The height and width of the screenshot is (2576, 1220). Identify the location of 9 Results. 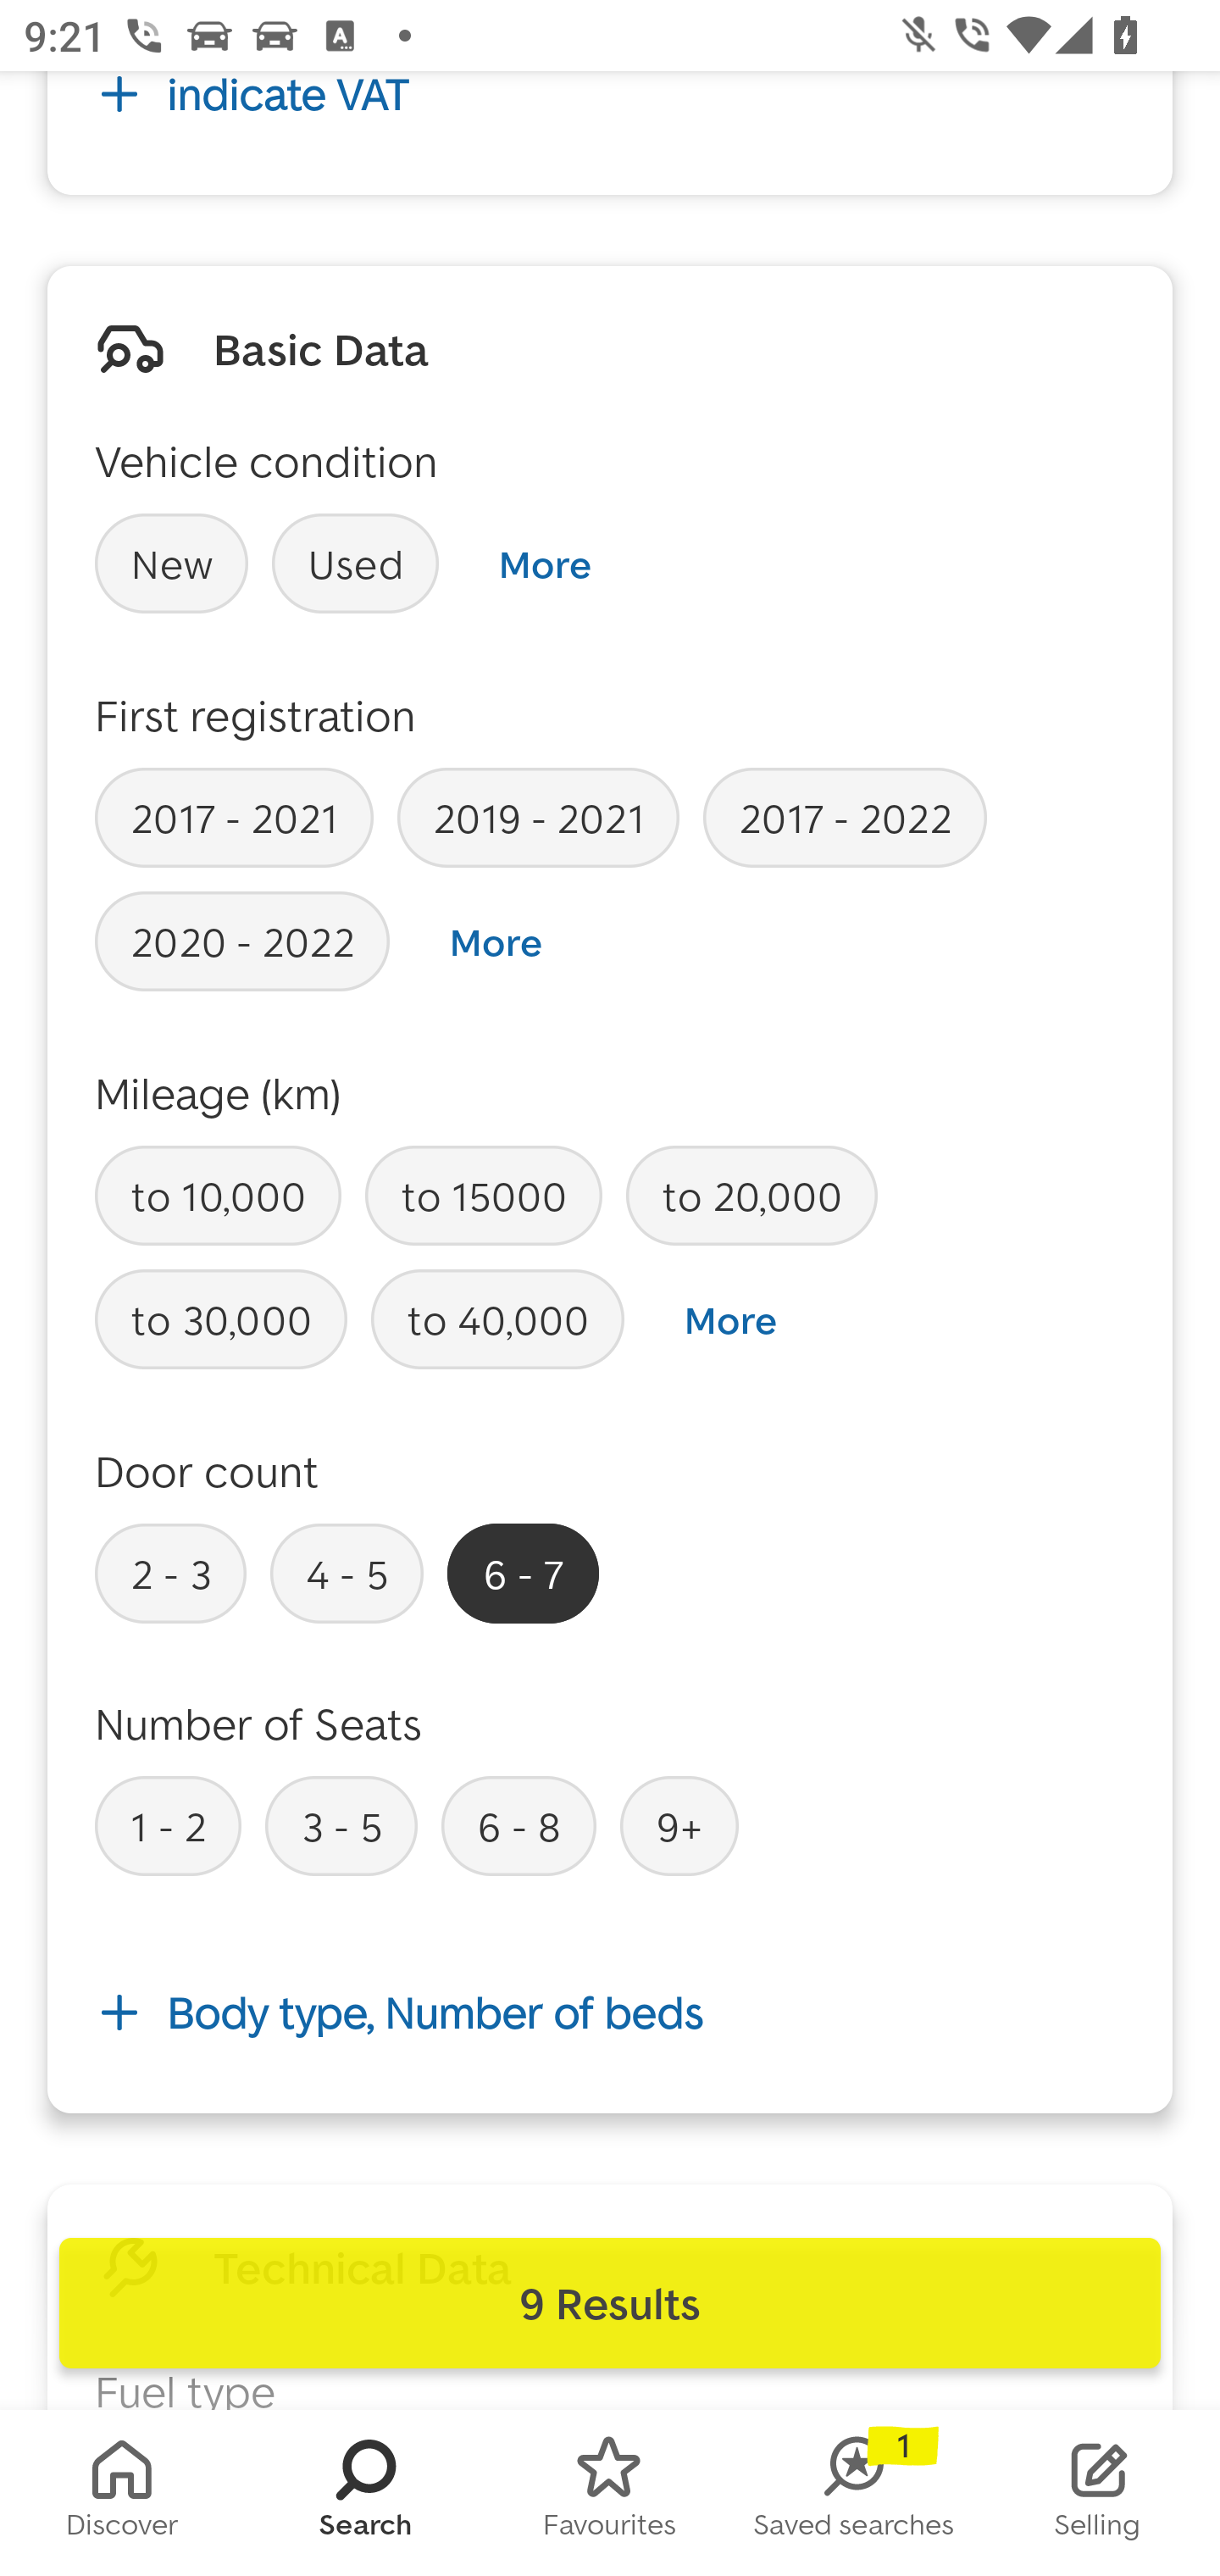
(610, 2303).